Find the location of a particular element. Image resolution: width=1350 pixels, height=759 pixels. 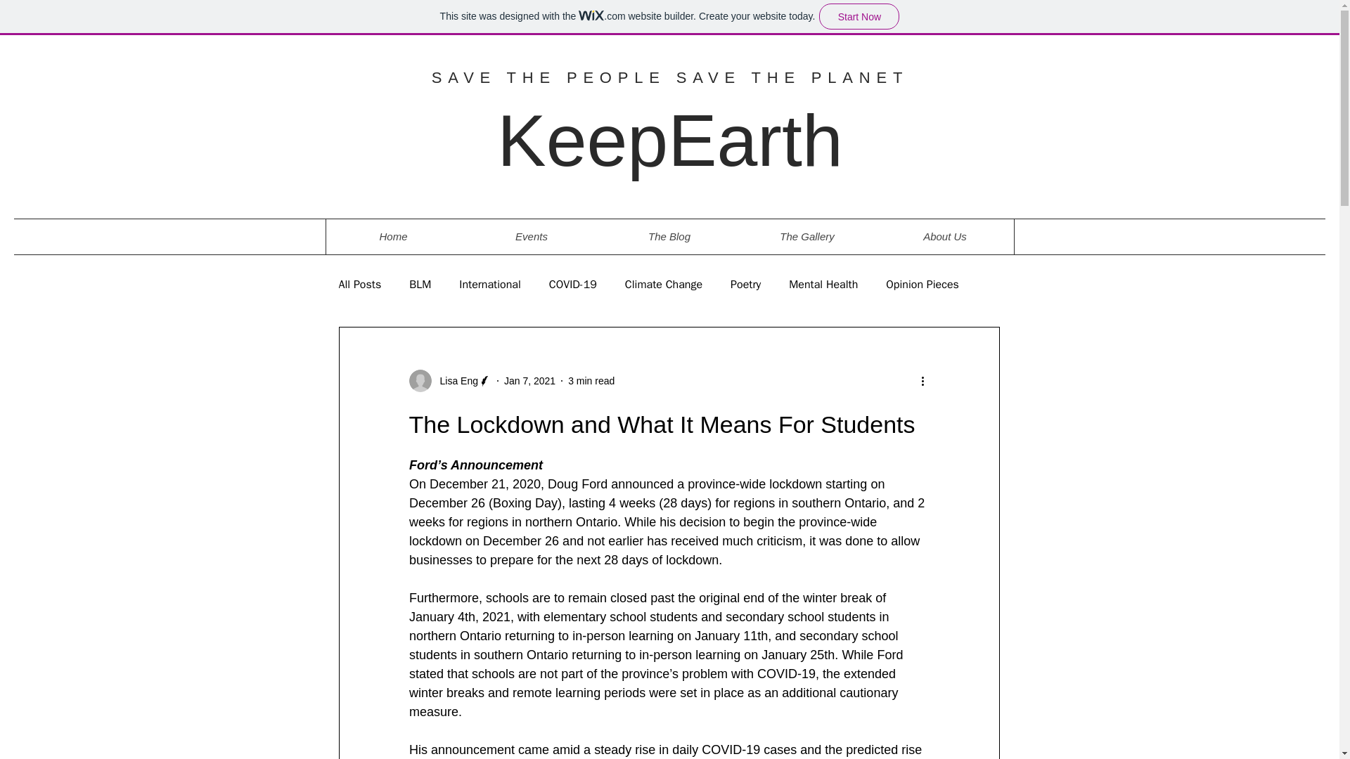

Opinion Pieces is located at coordinates (922, 284).